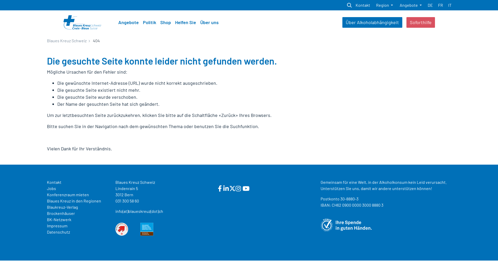  Describe the element at coordinates (51, 188) in the screenshot. I see `Jobs` at that location.